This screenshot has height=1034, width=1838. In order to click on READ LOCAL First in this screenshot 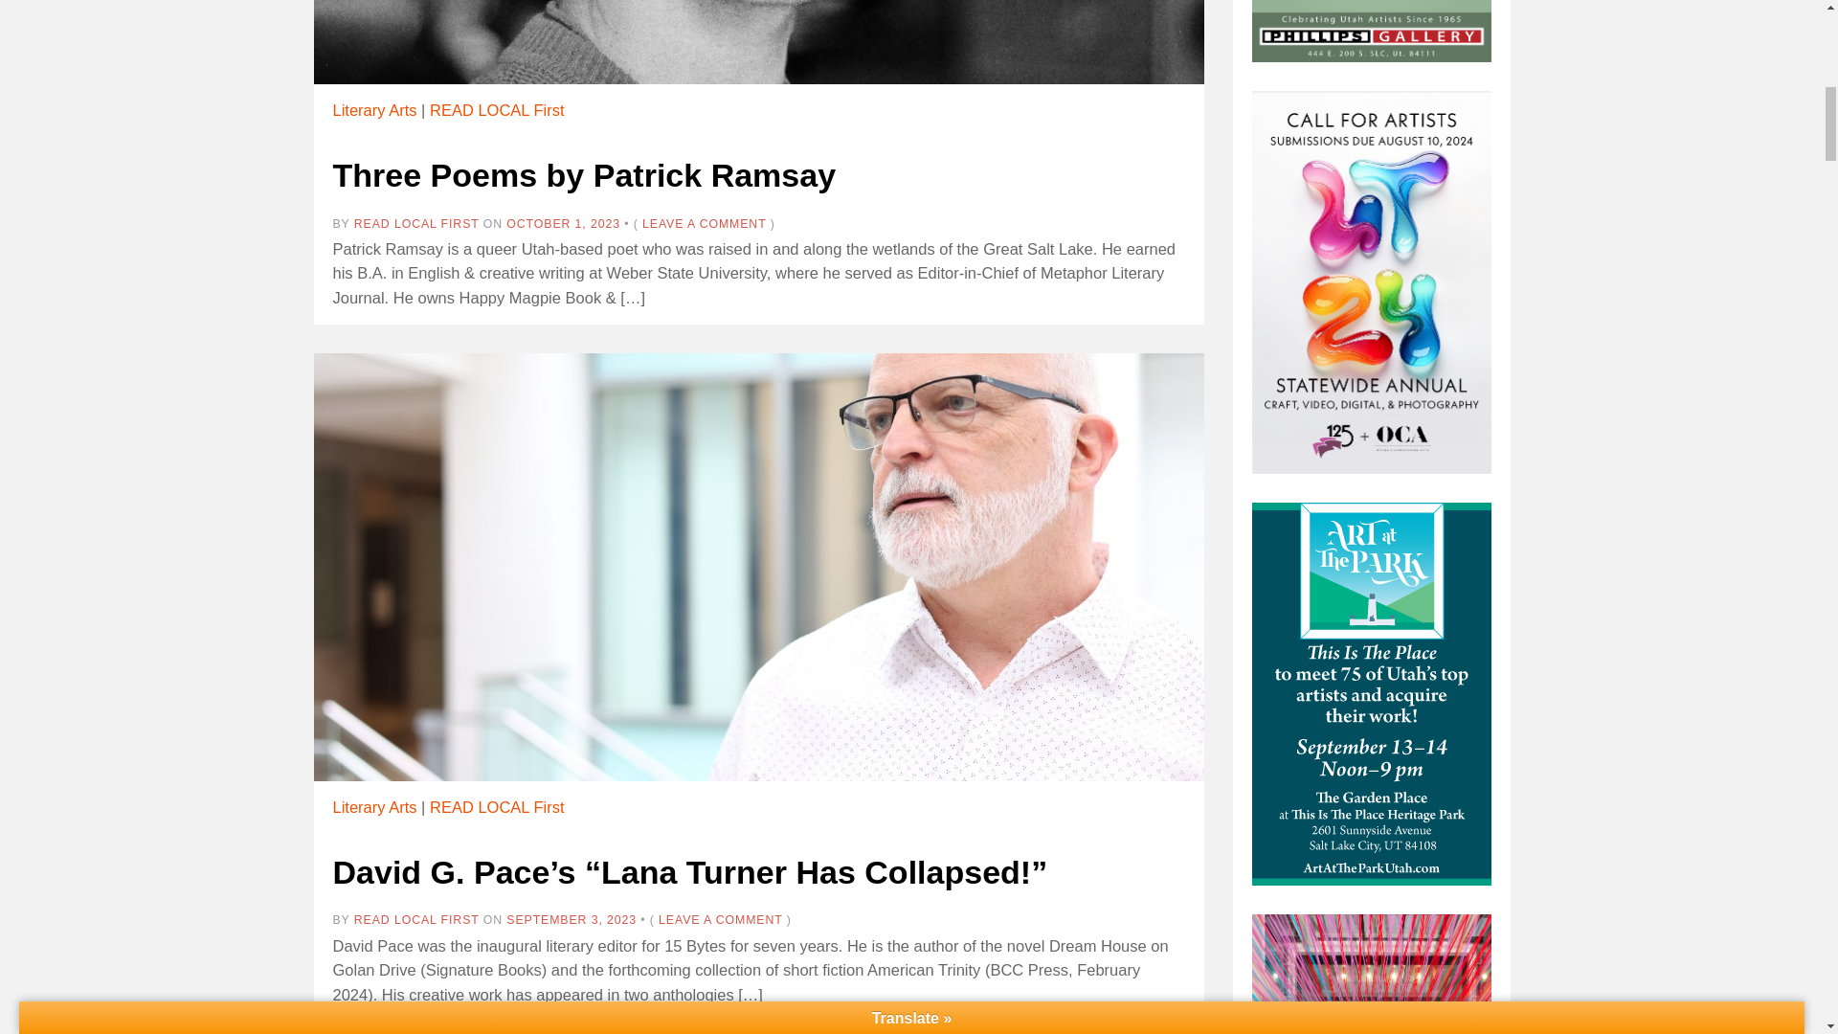, I will do `click(497, 109)`.